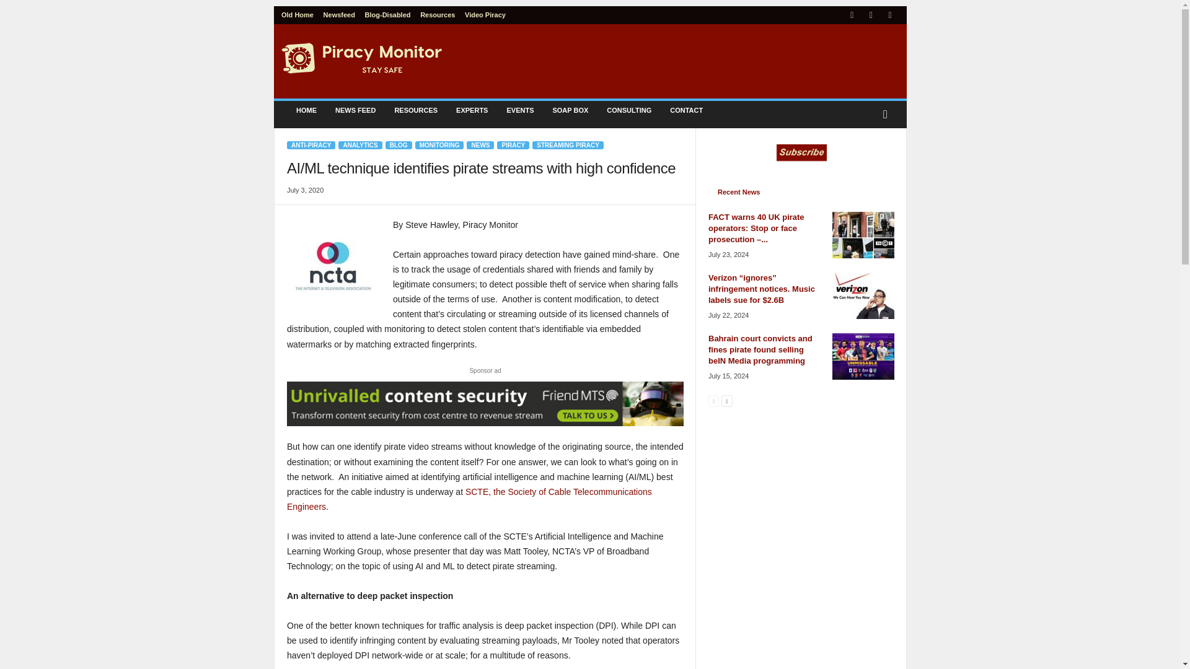  What do you see at coordinates (437, 15) in the screenshot?
I see `Resources` at bounding box center [437, 15].